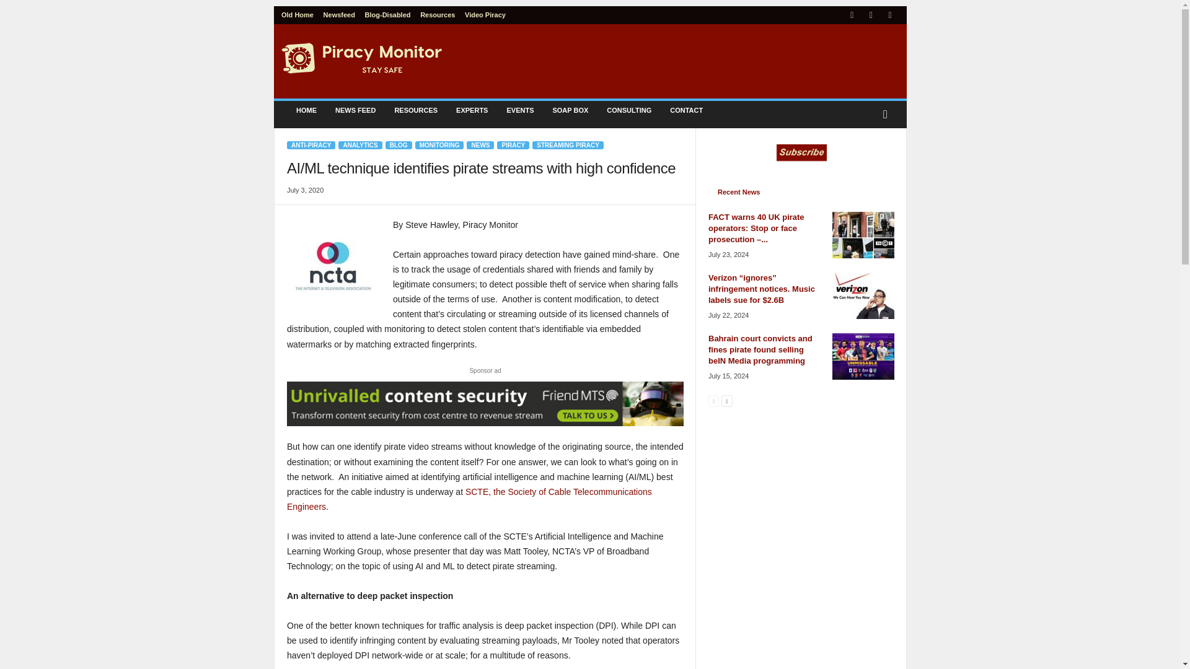  What do you see at coordinates (437, 15) in the screenshot?
I see `Resources` at bounding box center [437, 15].